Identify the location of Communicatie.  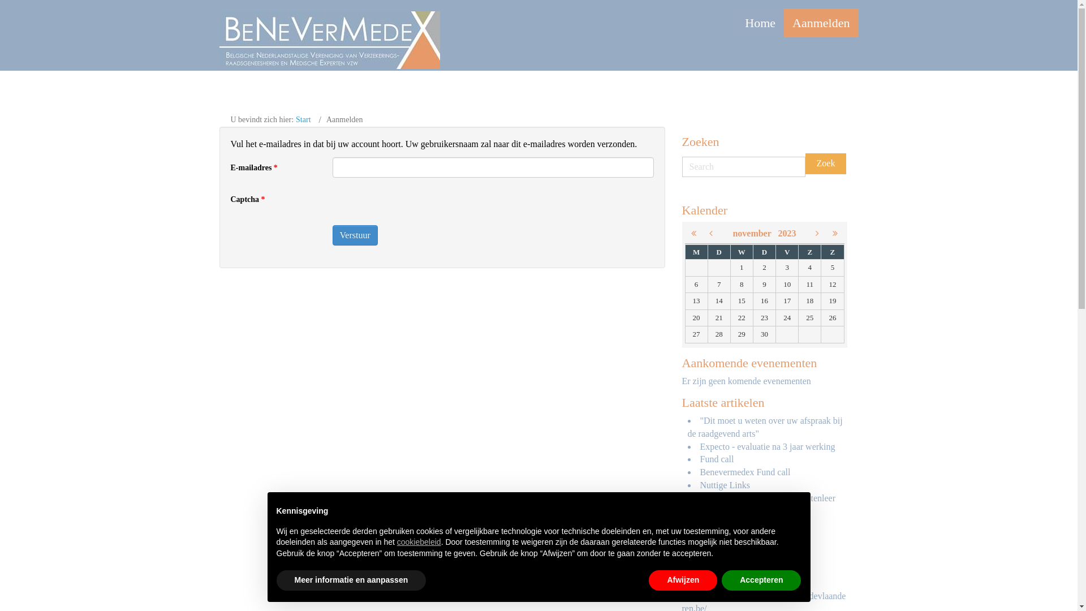
(727, 511).